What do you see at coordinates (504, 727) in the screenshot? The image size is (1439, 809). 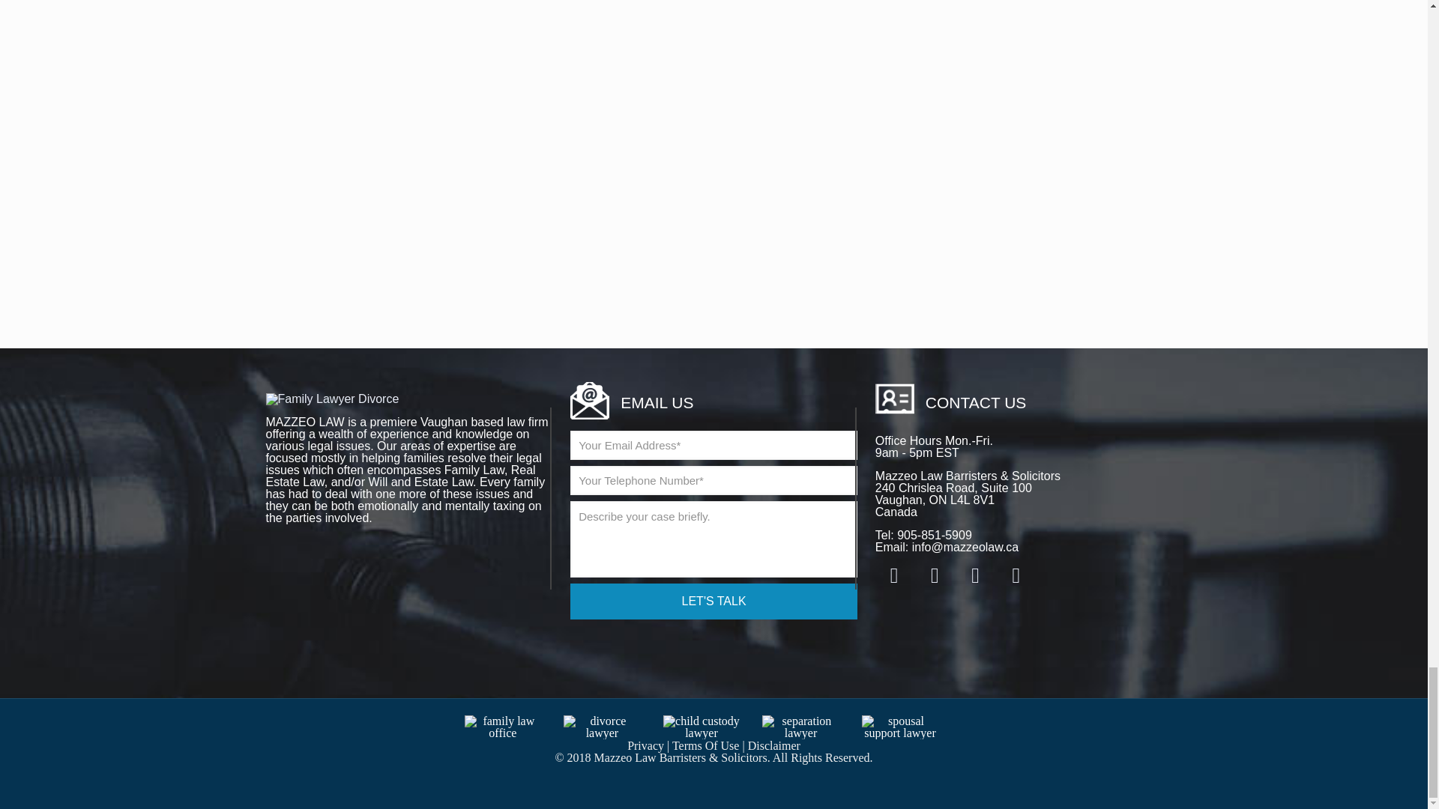 I see `family lawyer vaughan` at bounding box center [504, 727].